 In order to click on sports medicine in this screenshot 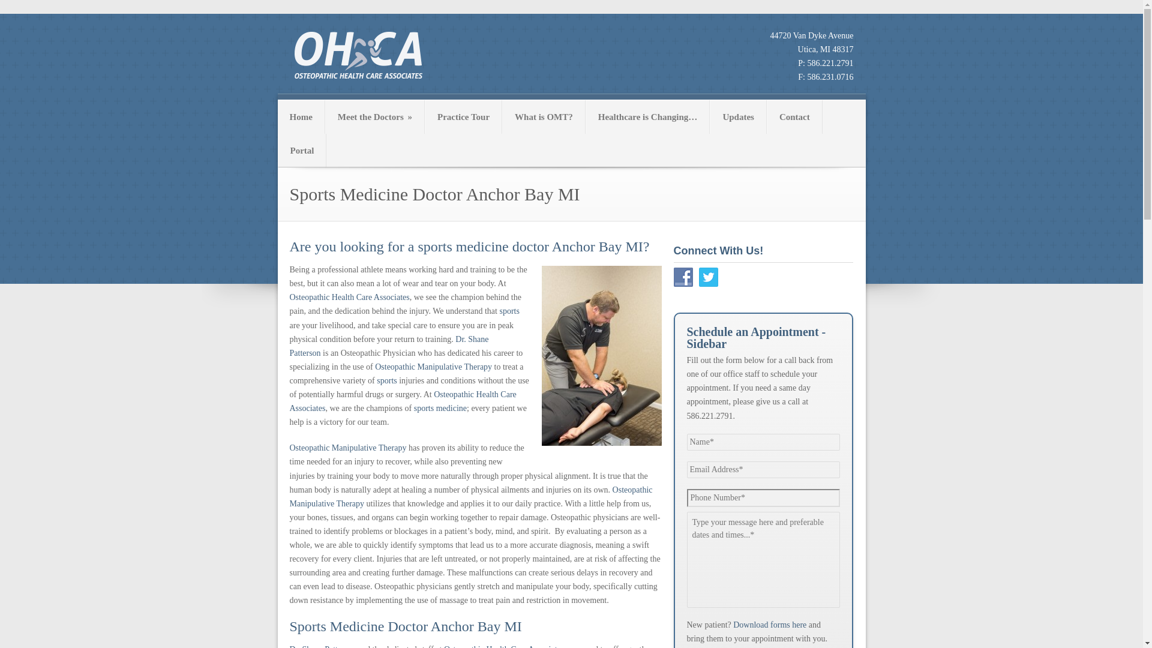, I will do `click(440, 408)`.